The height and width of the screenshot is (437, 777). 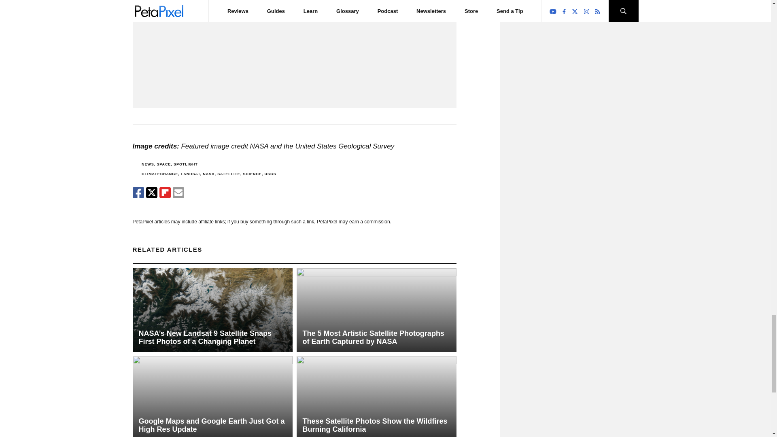 What do you see at coordinates (270, 174) in the screenshot?
I see `USGS` at bounding box center [270, 174].